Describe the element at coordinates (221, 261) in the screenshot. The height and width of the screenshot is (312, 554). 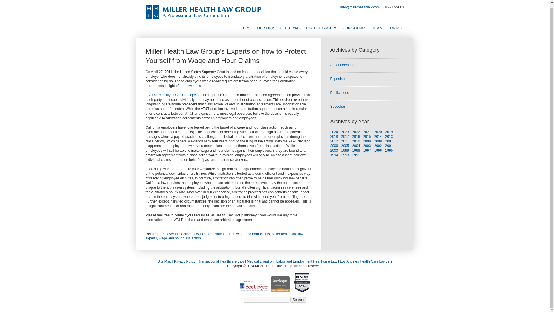
I see `Transactional and Compliance` at that location.